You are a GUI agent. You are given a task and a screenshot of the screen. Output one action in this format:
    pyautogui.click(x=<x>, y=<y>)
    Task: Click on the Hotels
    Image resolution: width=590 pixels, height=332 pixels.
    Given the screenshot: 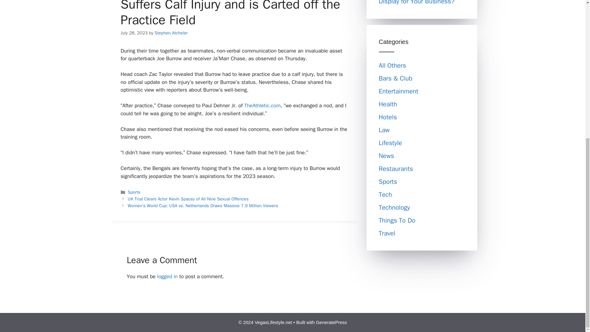 What is the action you would take?
    pyautogui.click(x=387, y=117)
    